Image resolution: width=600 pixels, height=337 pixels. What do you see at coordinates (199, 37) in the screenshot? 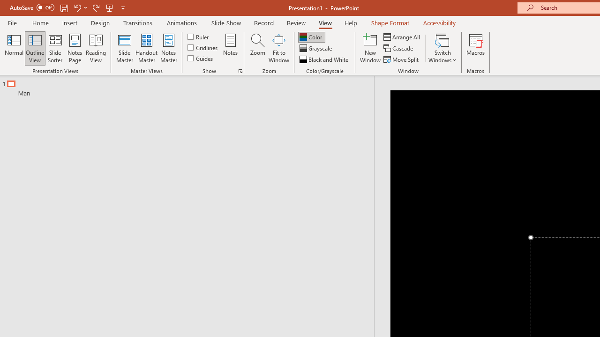
I see `Ruler` at bounding box center [199, 37].